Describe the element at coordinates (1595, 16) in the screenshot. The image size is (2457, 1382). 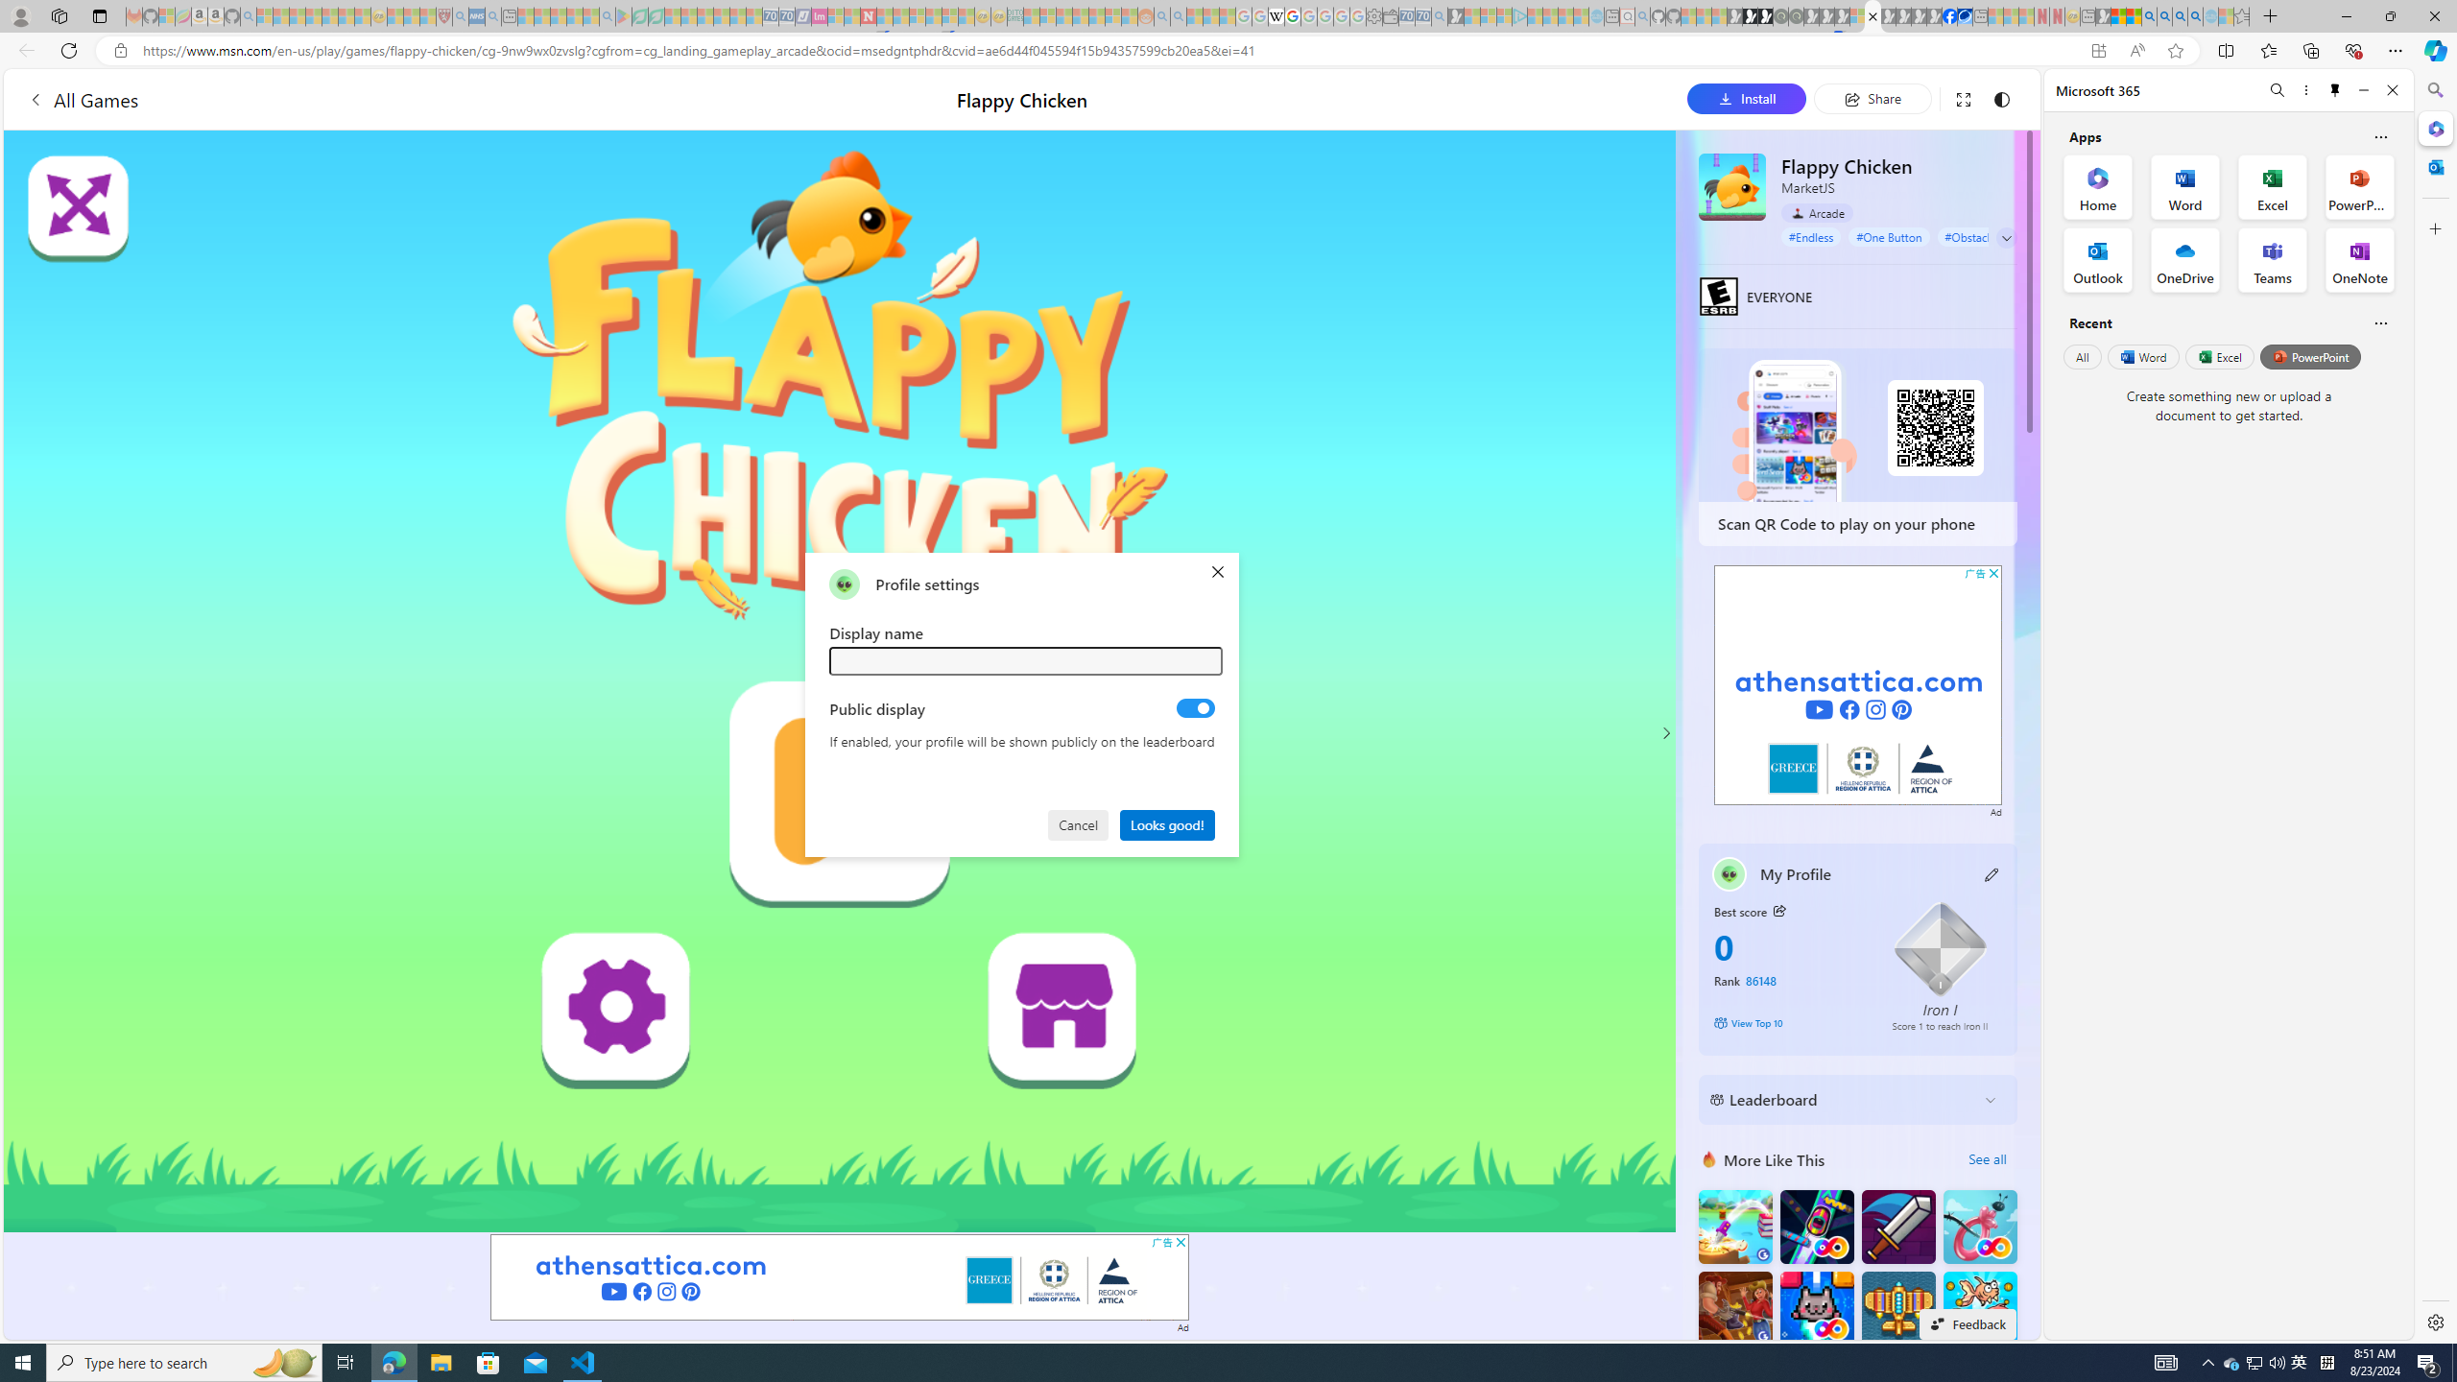
I see `Home | Sky Blue Bikes - Sky Blue Bikes - Sleeping` at that location.